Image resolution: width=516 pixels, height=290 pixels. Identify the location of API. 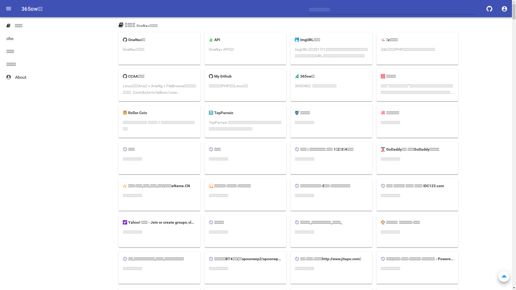
(245, 39).